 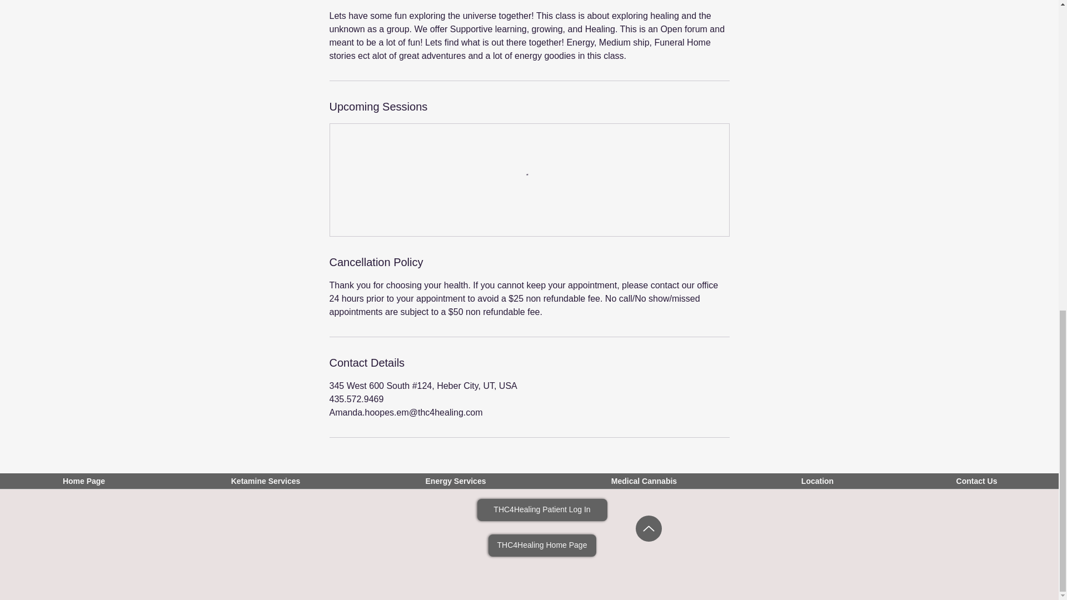 I want to click on Energy Services, so click(x=456, y=484).